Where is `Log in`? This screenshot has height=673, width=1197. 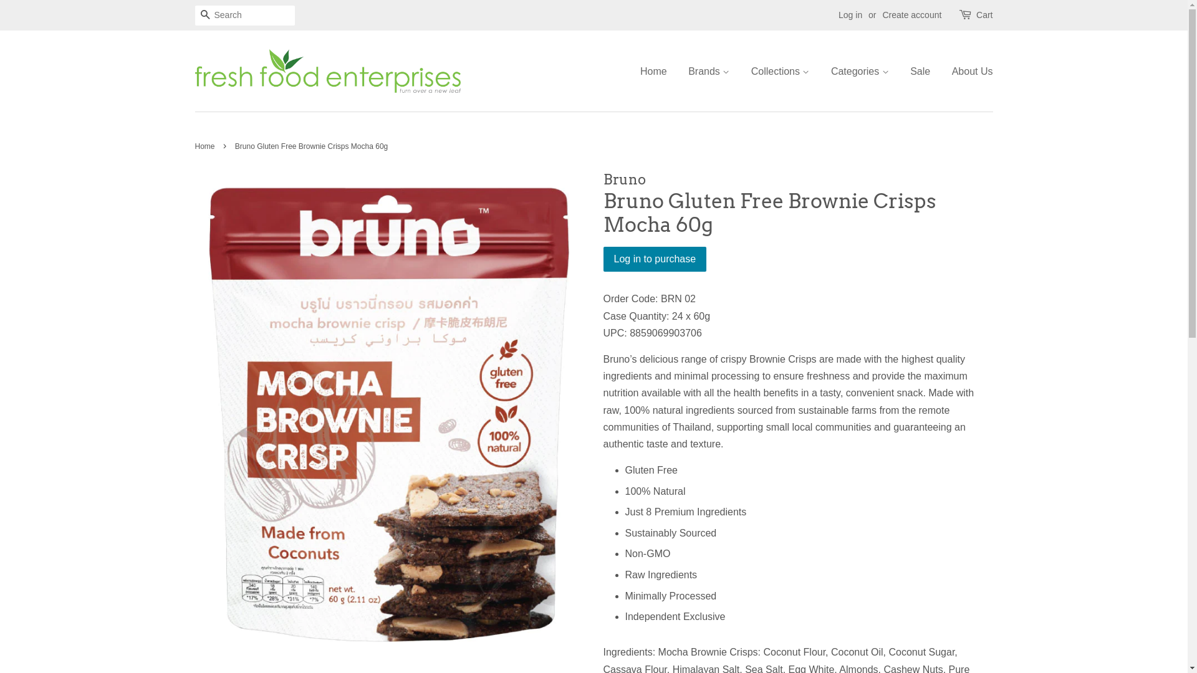
Log in is located at coordinates (850, 15).